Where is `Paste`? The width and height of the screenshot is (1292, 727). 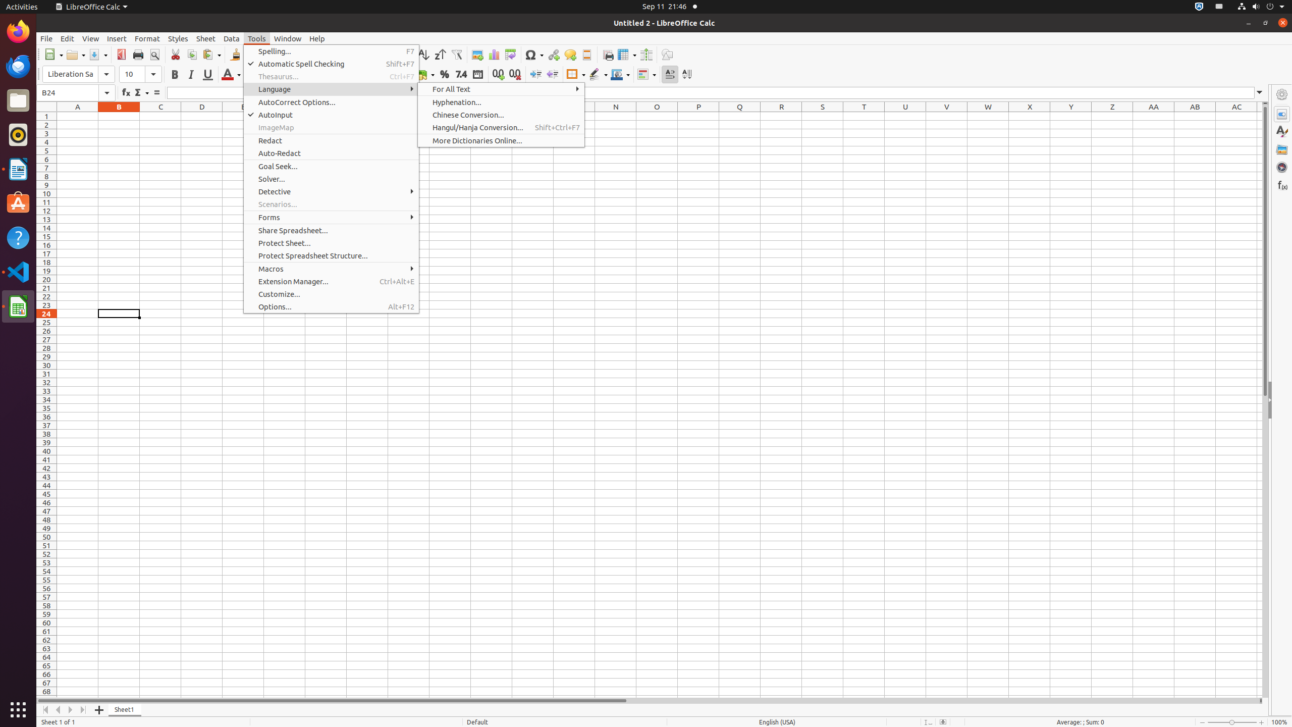
Paste is located at coordinates (211, 55).